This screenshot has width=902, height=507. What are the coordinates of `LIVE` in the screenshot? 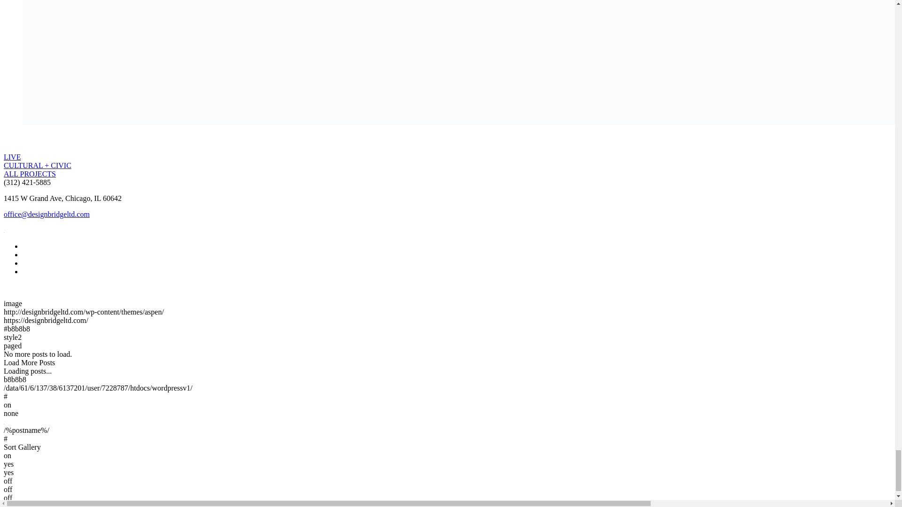 It's located at (12, 157).